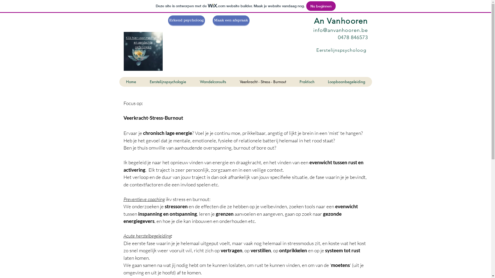 The image size is (495, 278). I want to click on Klik hier voor meditatie- en aandachts
oefeningen, so click(143, 42).